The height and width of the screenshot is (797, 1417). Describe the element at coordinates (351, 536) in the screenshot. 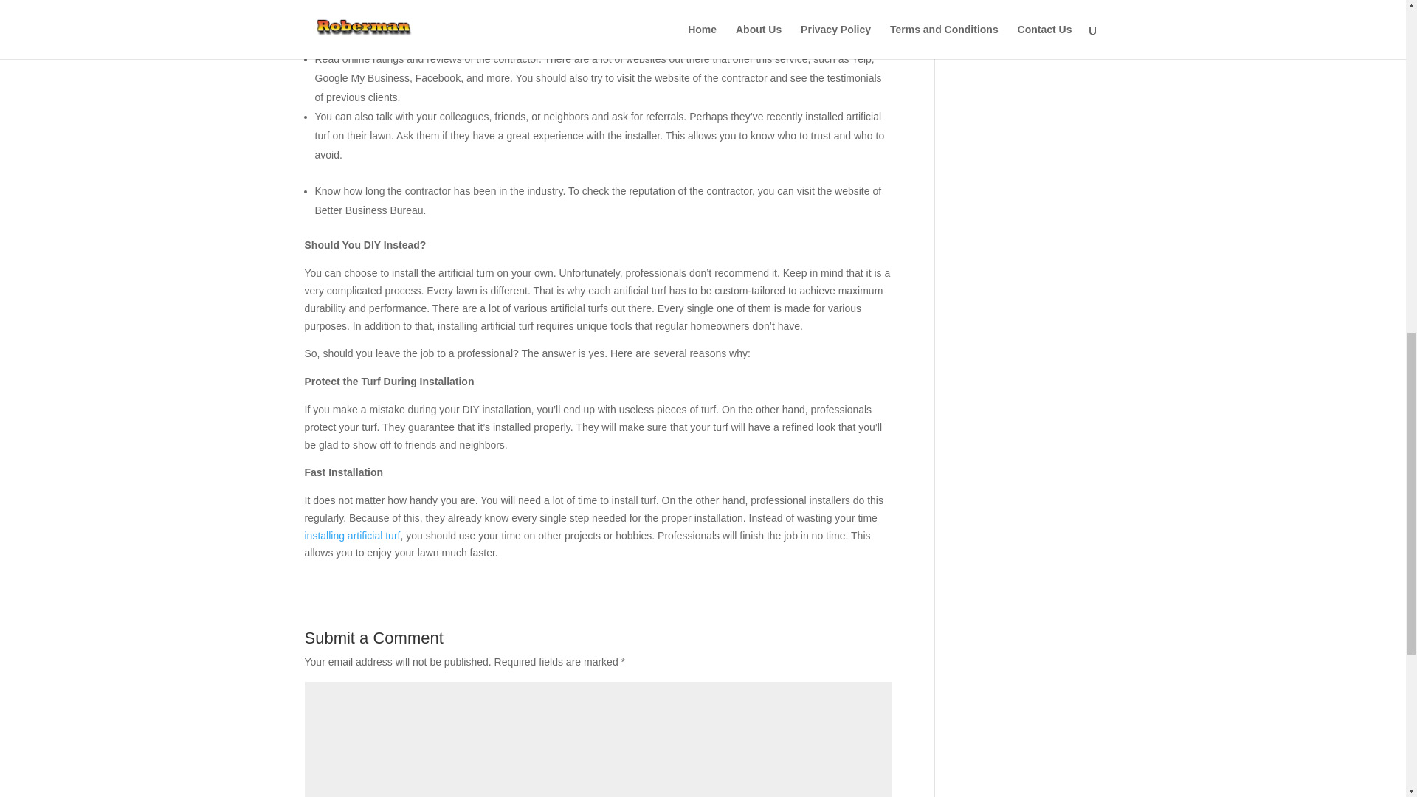

I see `installing artificial turf` at that location.